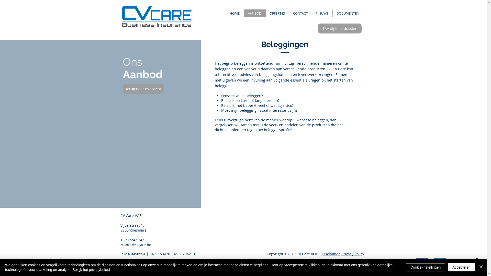  Describe the element at coordinates (254, 13) in the screenshot. I see `AANBOD` at that location.